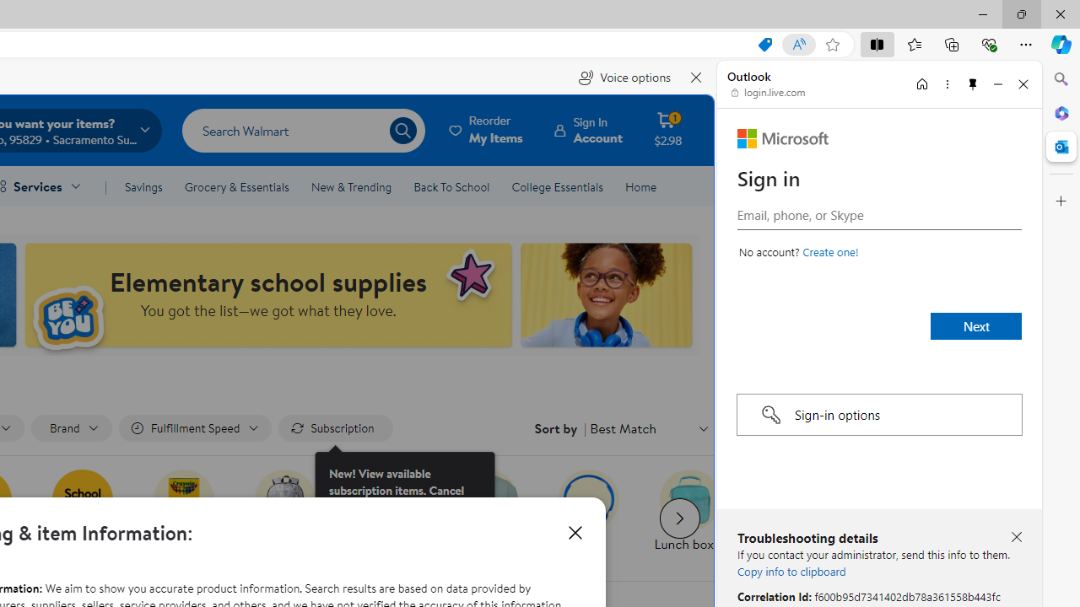  Describe the element at coordinates (1061, 79) in the screenshot. I see `Close Search pane` at that location.